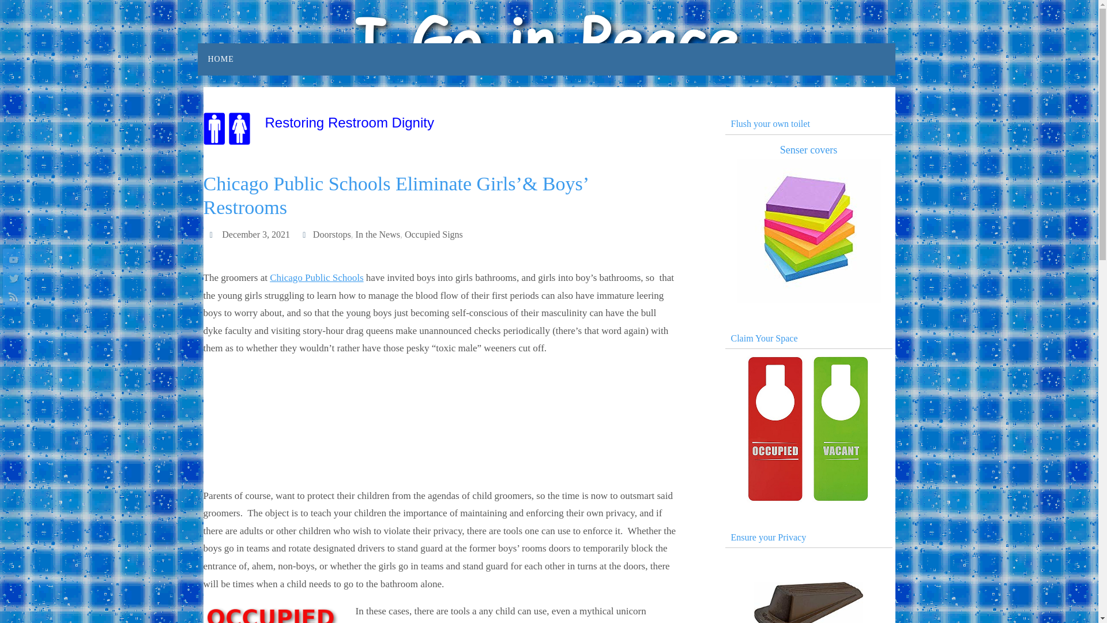 This screenshot has width=1107, height=623. What do you see at coordinates (549, 38) in the screenshot?
I see `I Go in Peace` at bounding box center [549, 38].